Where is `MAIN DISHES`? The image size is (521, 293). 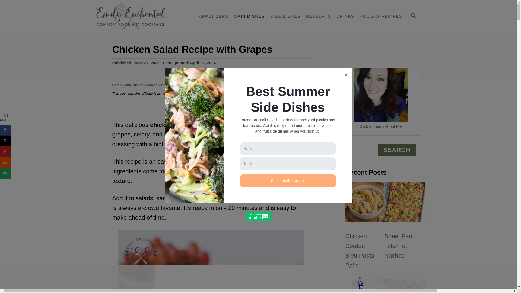
MAIN DISHES is located at coordinates (249, 16).